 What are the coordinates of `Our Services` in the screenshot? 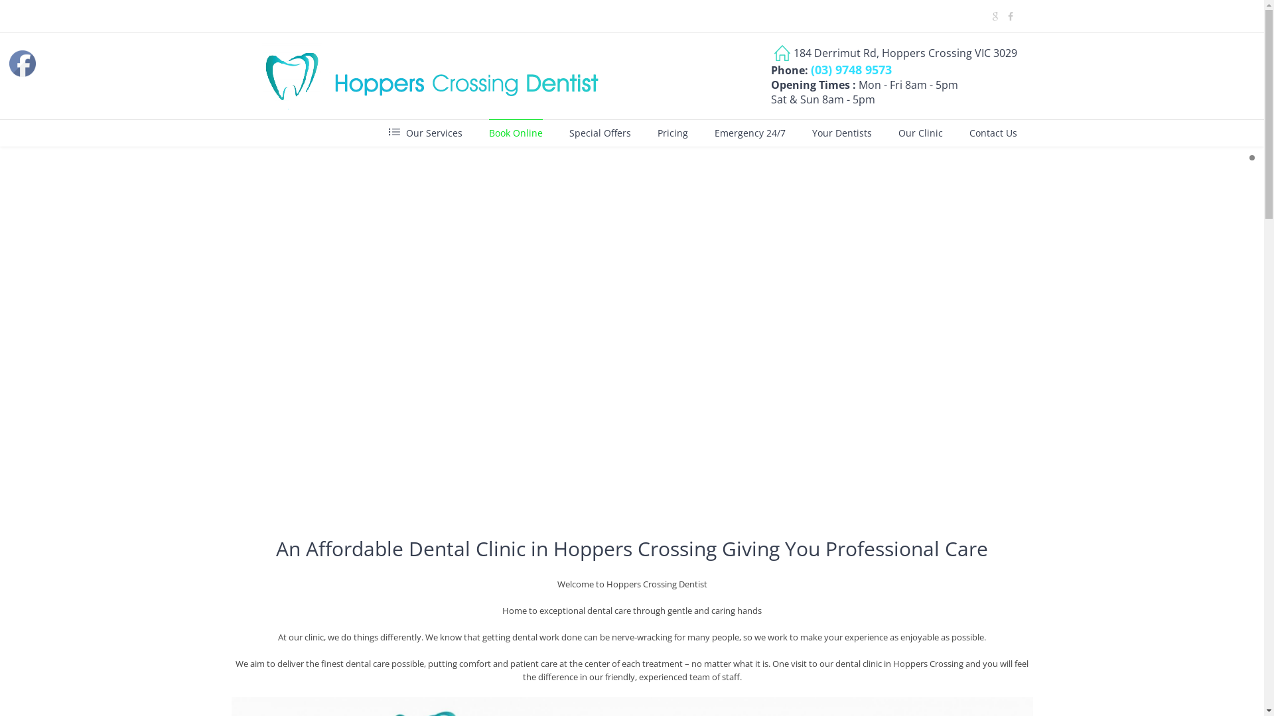 It's located at (426, 133).